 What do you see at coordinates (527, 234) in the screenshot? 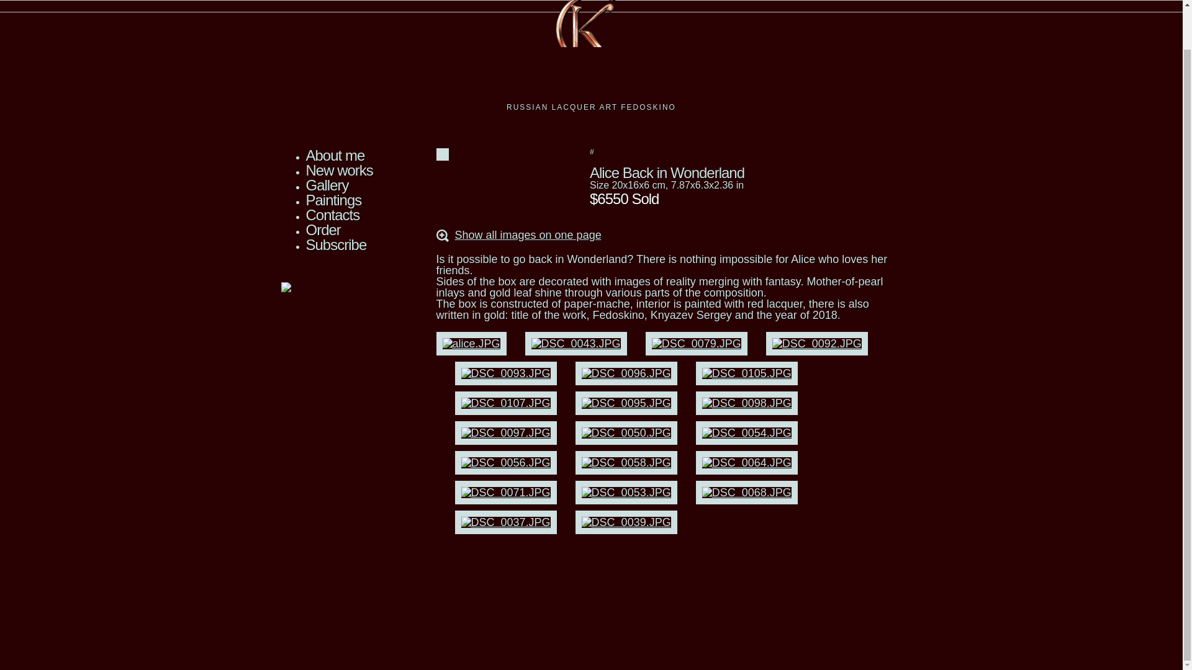
I see `Show all images on one page` at bounding box center [527, 234].